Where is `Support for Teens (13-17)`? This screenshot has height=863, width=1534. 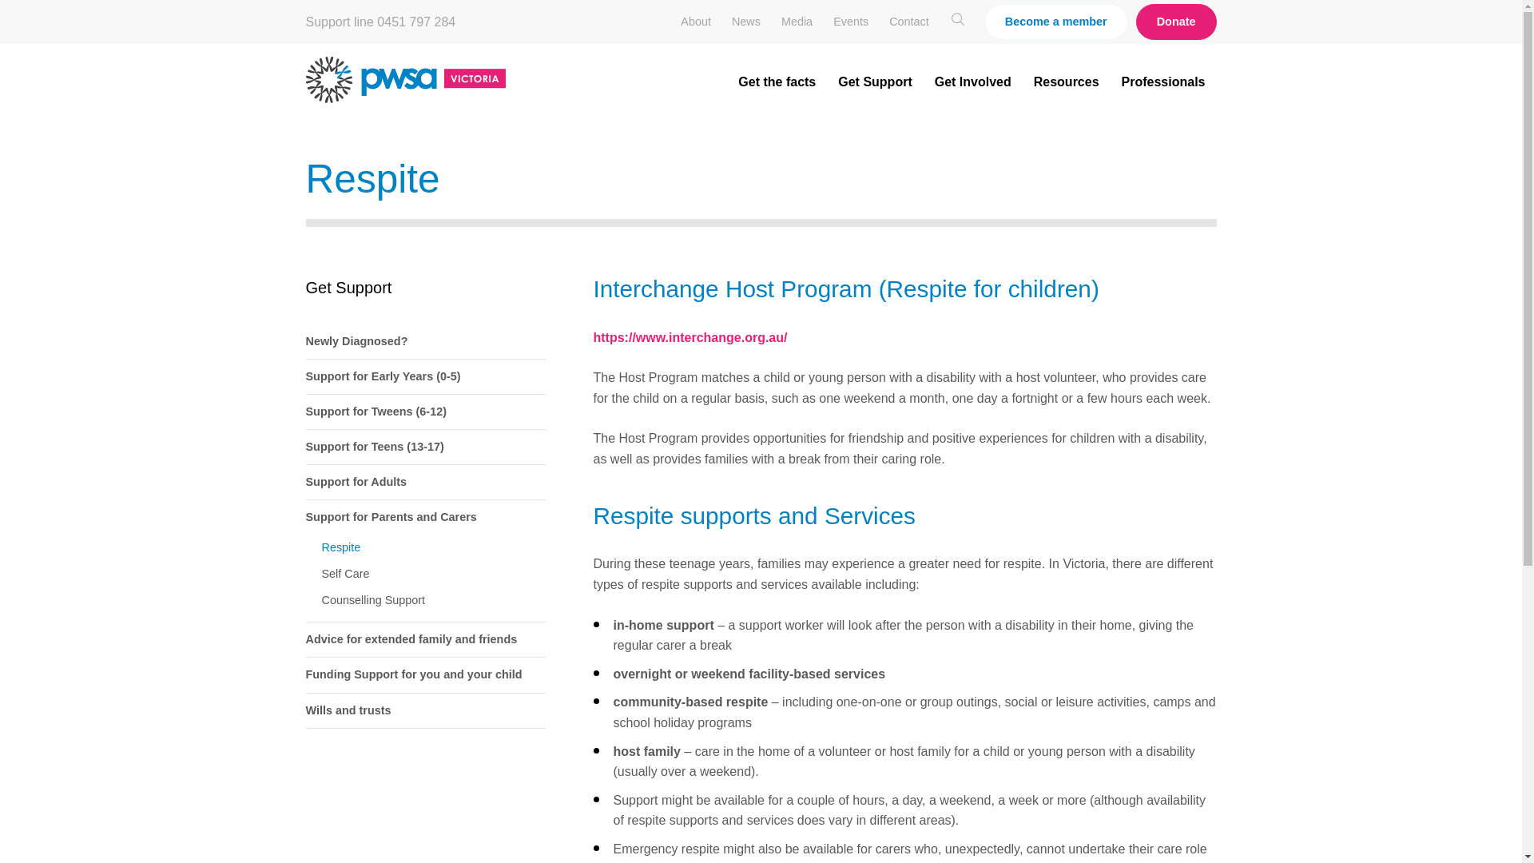
Support for Teens (13-17) is located at coordinates (425, 447).